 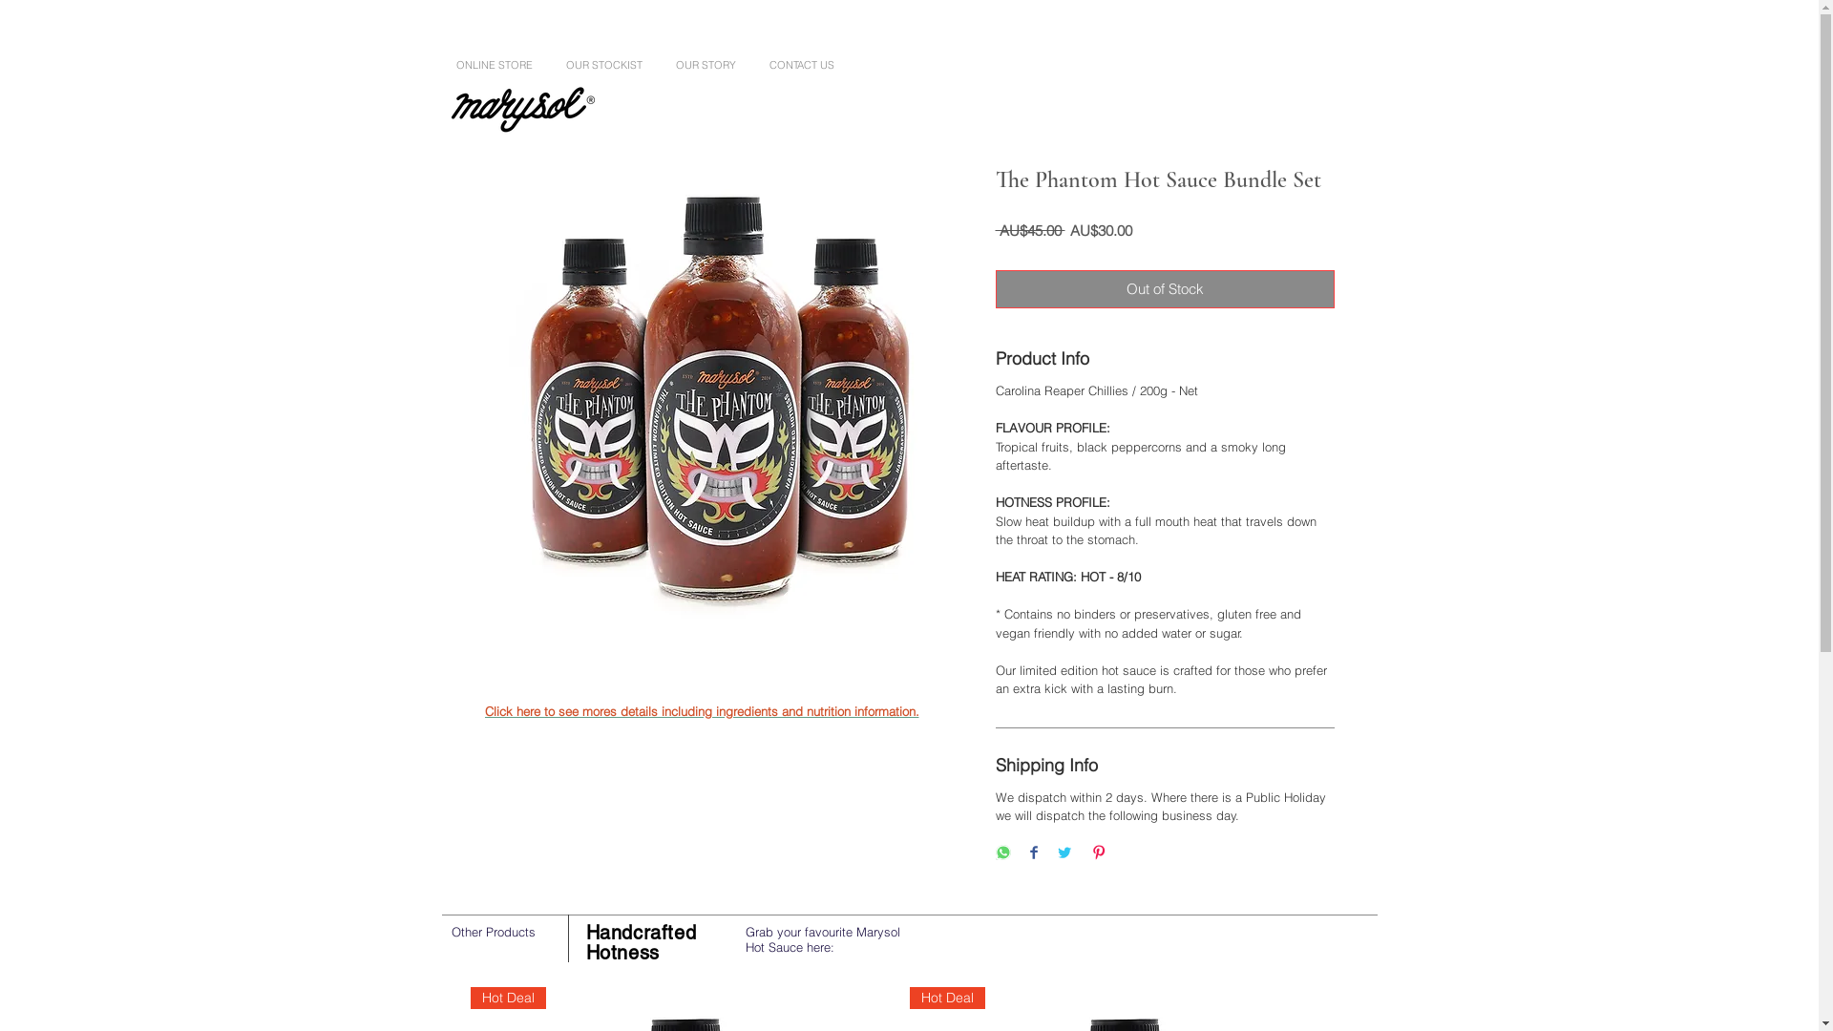 I want to click on OUR STORY, so click(x=707, y=65).